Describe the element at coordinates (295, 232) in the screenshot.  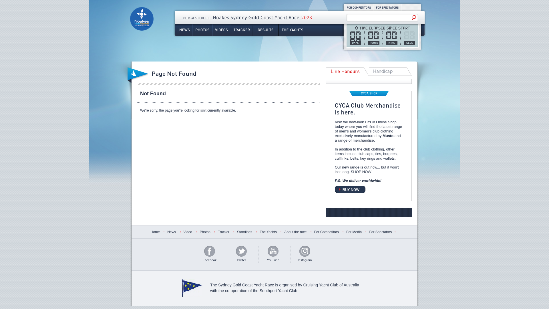
I see `About the race` at that location.